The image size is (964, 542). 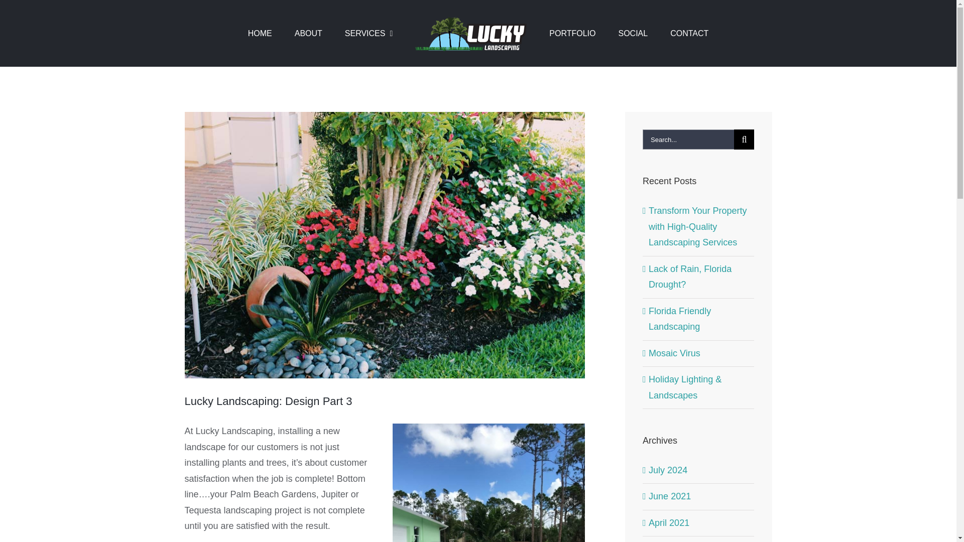 What do you see at coordinates (489, 483) in the screenshot?
I see `Gallery-19` at bounding box center [489, 483].